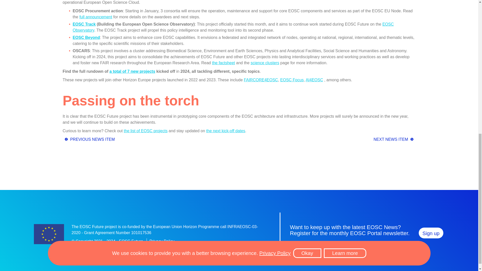 The width and height of the screenshot is (482, 271). I want to click on AI4EOSC, so click(314, 80).